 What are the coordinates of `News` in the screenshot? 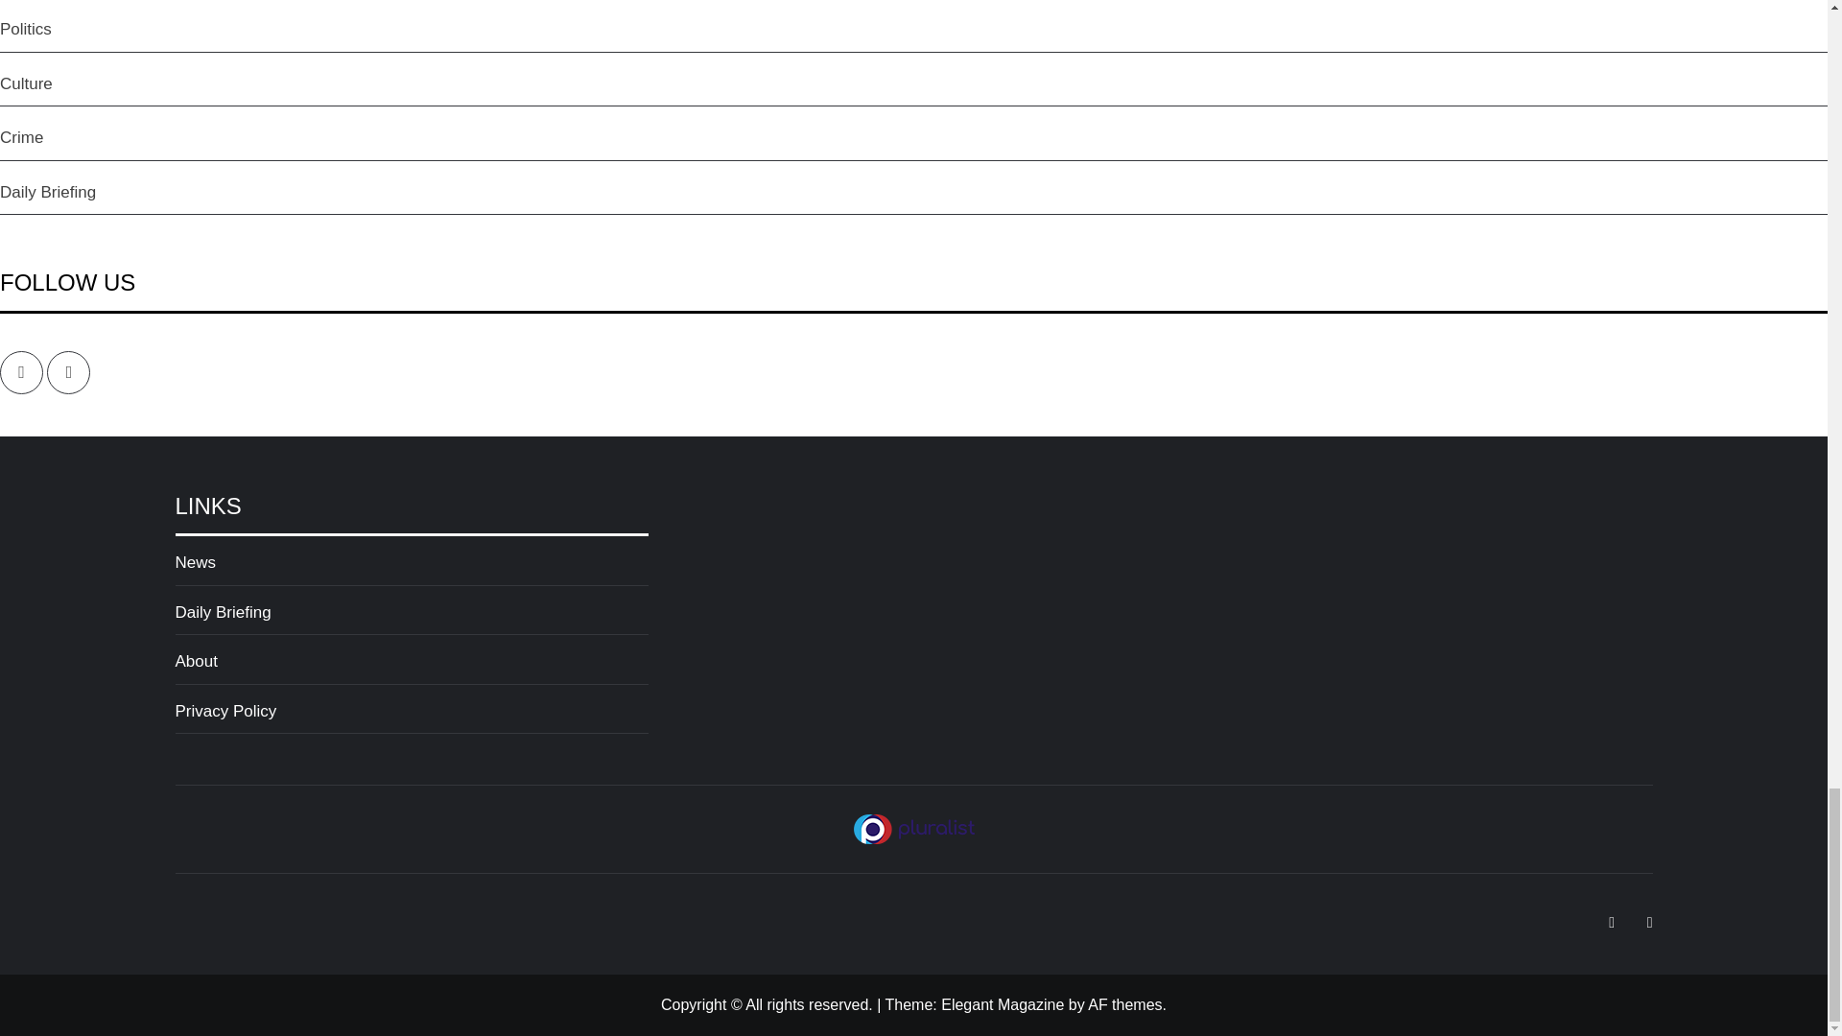 It's located at (411, 568).